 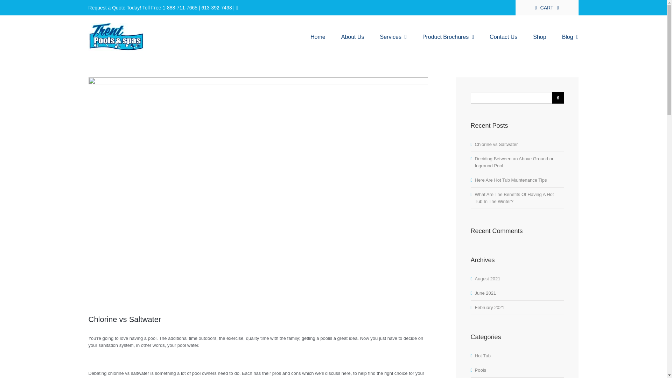 What do you see at coordinates (496, 144) in the screenshot?
I see `Chlorine vs Saltwater` at bounding box center [496, 144].